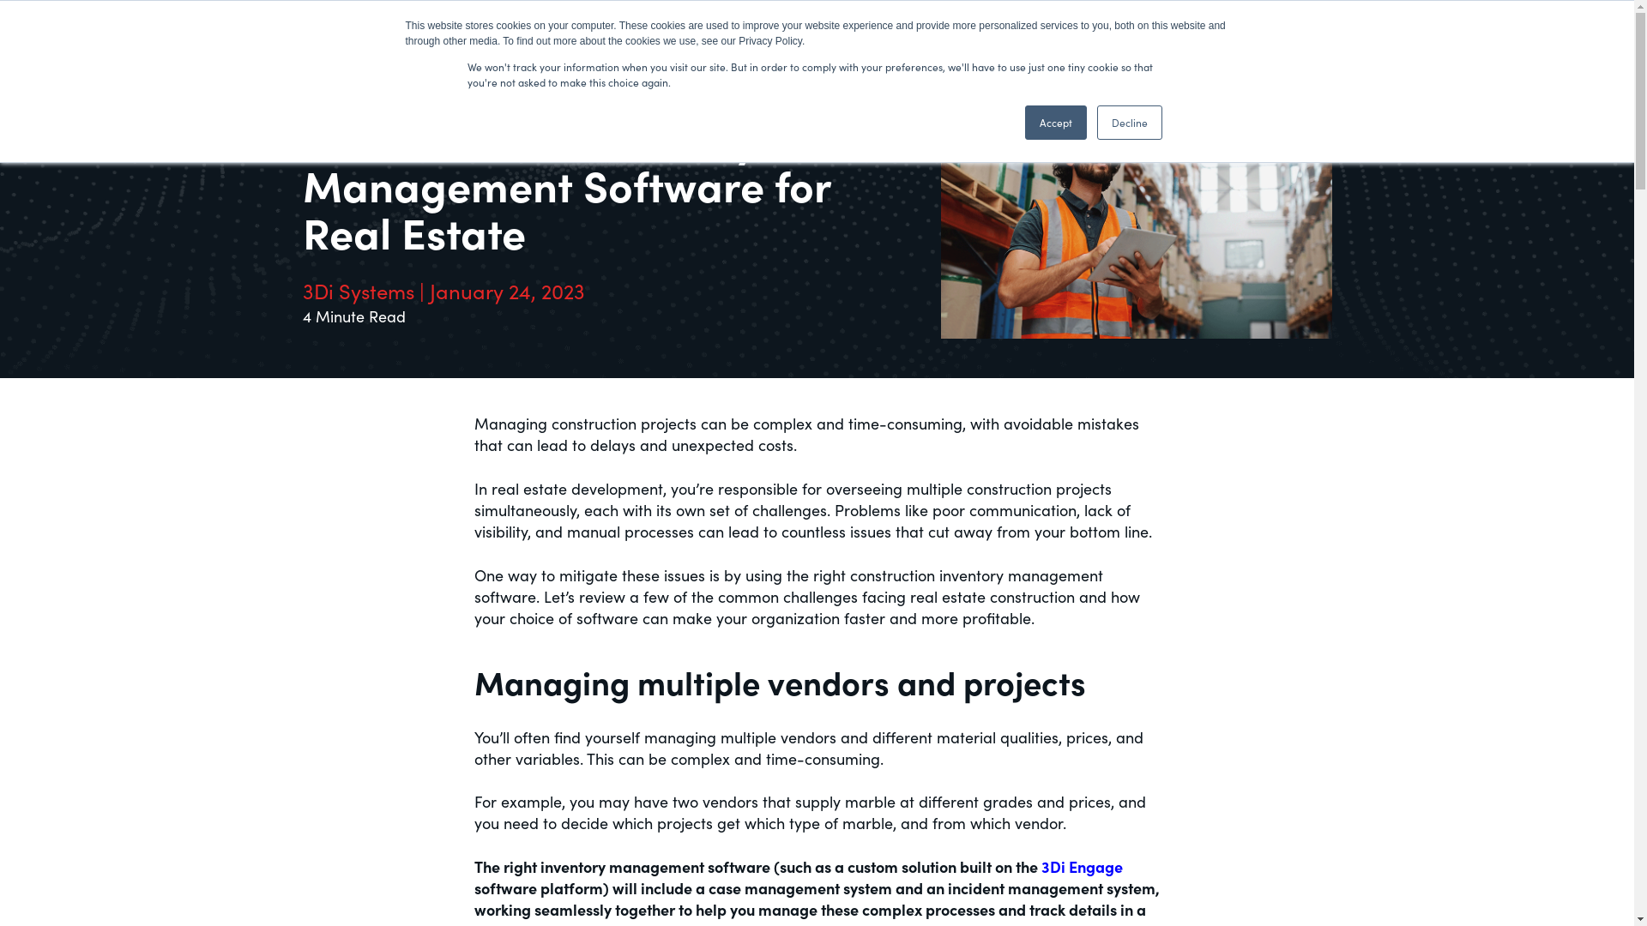 The image size is (1647, 926). Describe the element at coordinates (772, 31) in the screenshot. I see `Citizen Engagement` at that location.